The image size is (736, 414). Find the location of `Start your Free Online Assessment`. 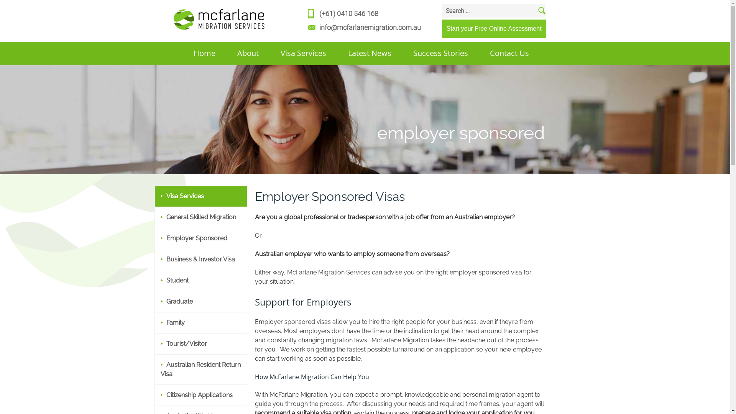

Start your Free Online Assessment is located at coordinates (494, 28).